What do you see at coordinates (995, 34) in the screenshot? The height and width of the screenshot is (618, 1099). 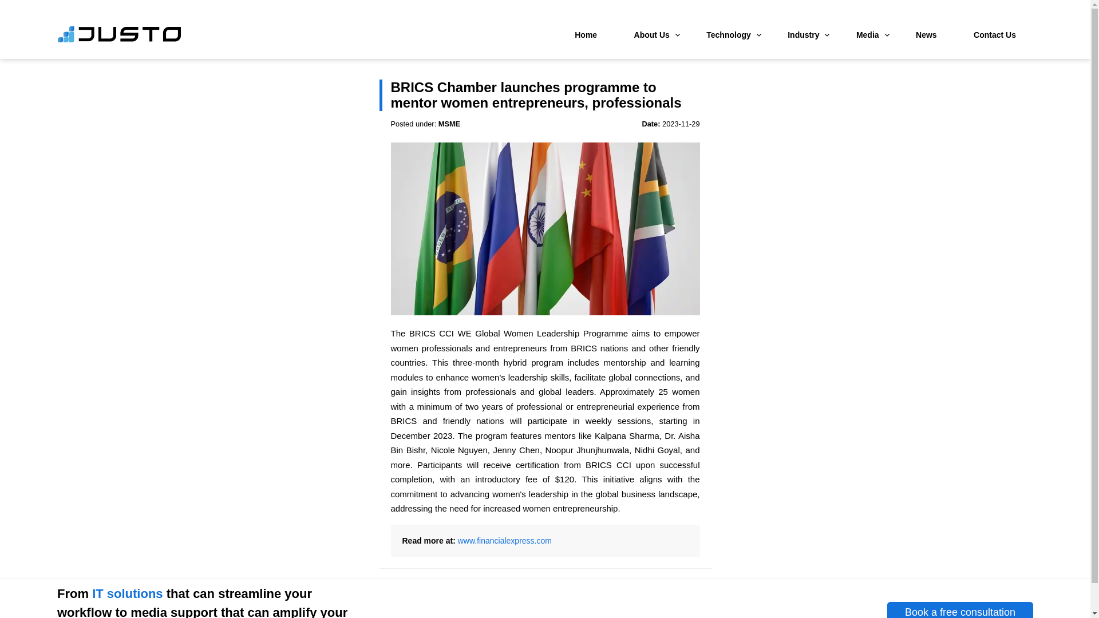 I see `Contact Us` at bounding box center [995, 34].